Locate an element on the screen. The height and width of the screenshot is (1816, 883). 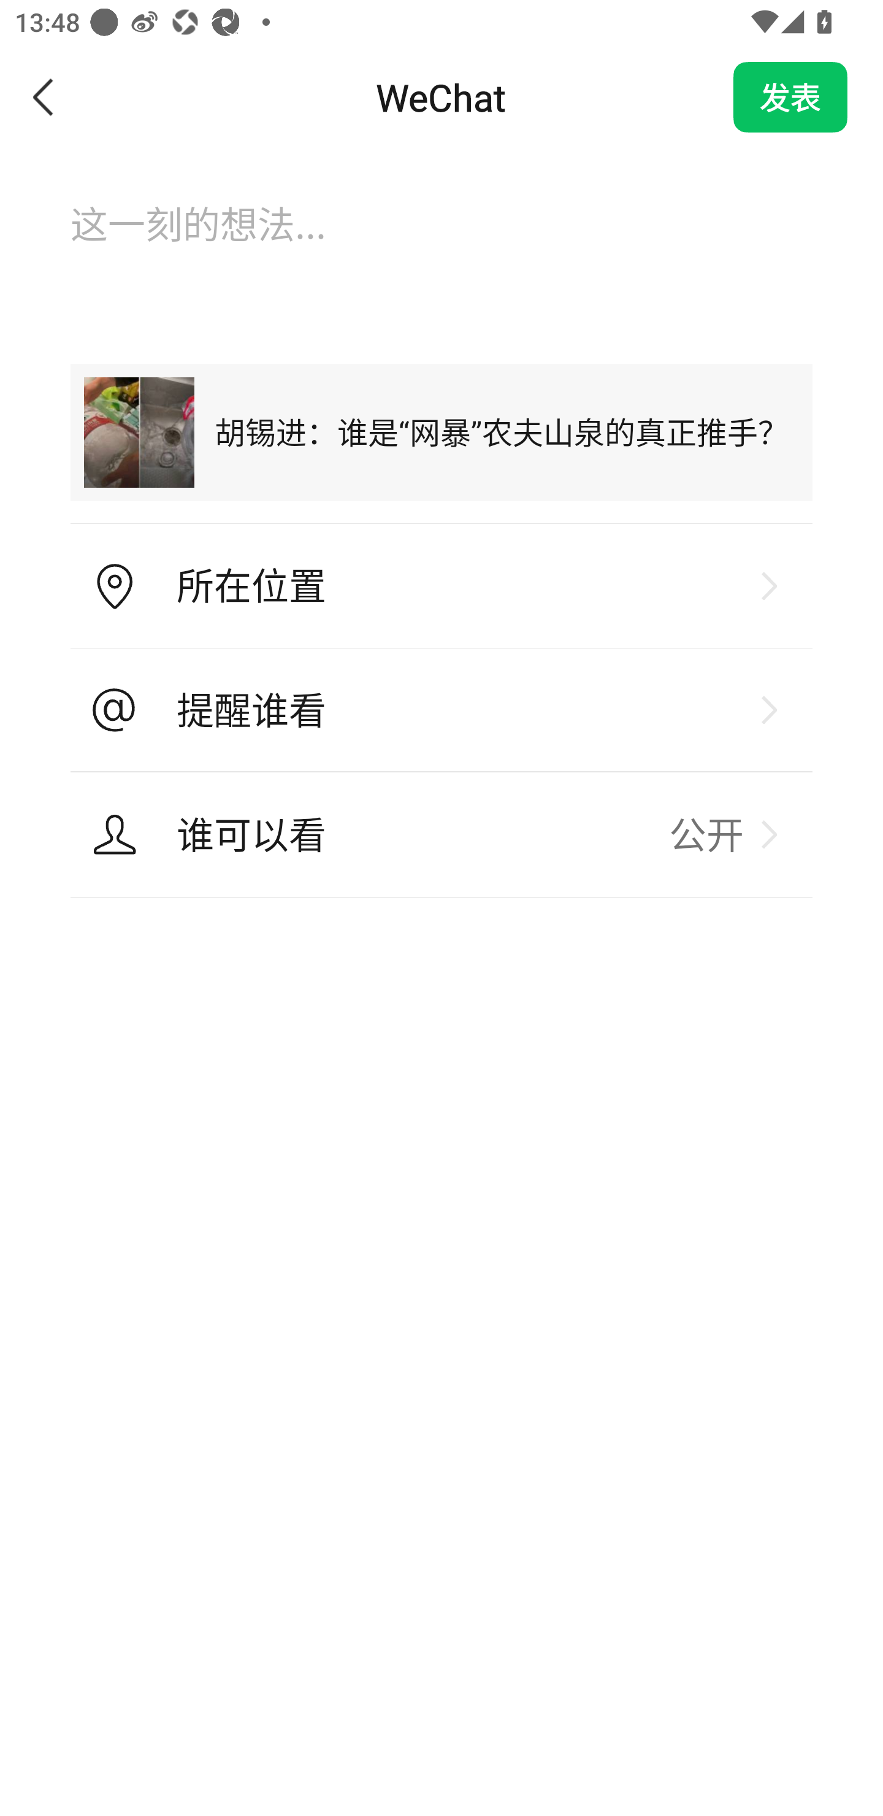
所在位置 is located at coordinates (442, 587).